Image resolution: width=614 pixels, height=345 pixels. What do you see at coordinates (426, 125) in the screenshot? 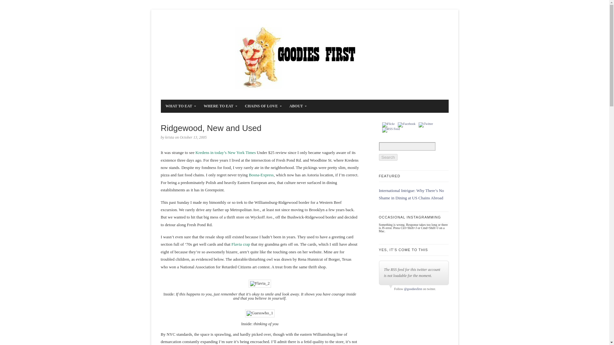
I see `Twitter` at bounding box center [426, 125].